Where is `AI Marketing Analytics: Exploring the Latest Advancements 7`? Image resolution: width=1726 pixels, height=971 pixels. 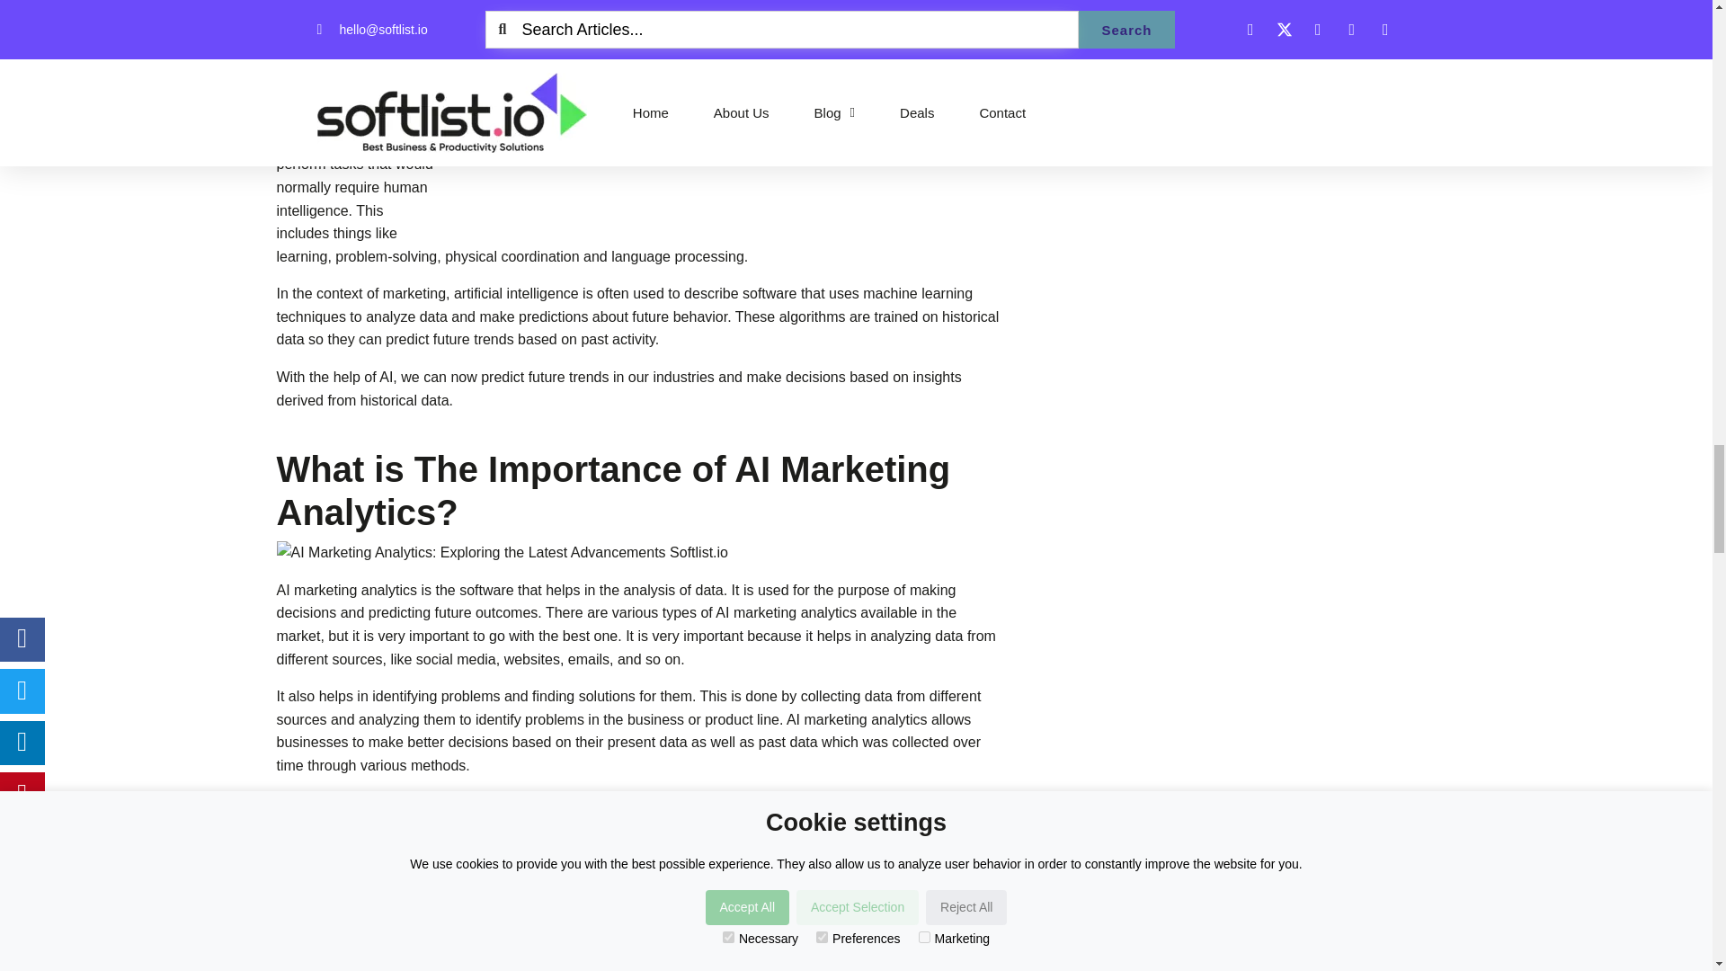 AI Marketing Analytics: Exploring the Latest Advancements 7 is located at coordinates (734, 958).